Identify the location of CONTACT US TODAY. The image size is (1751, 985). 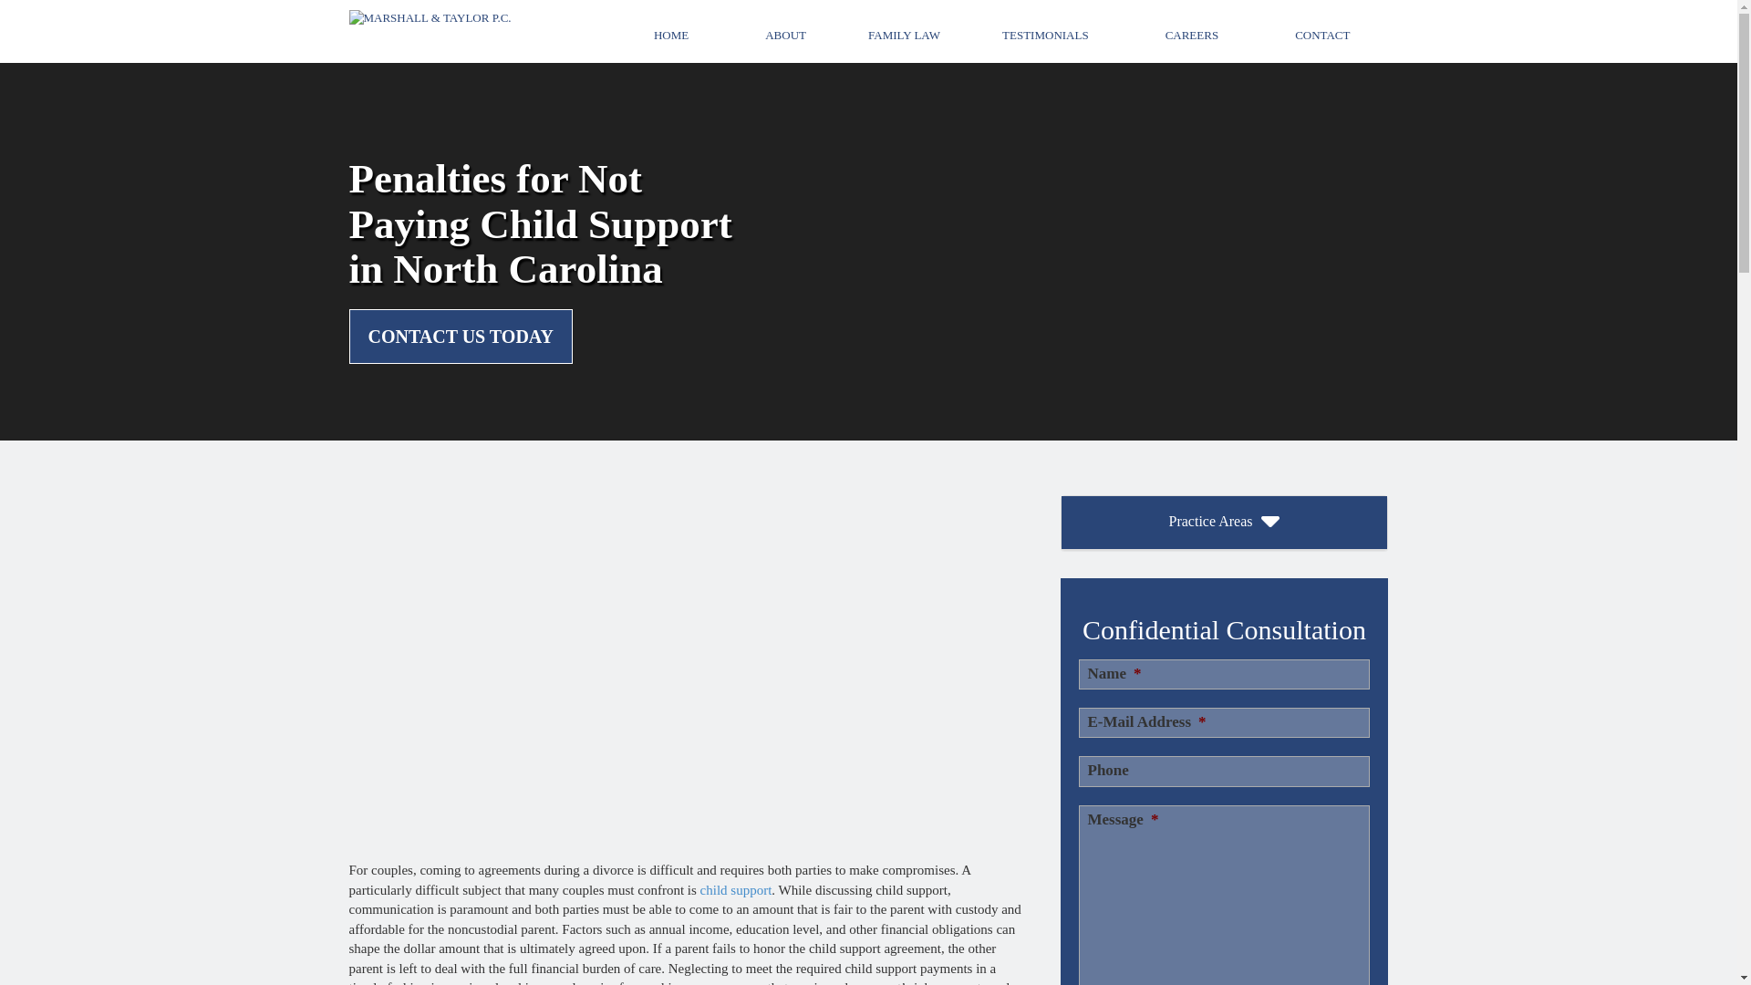
(460, 337).